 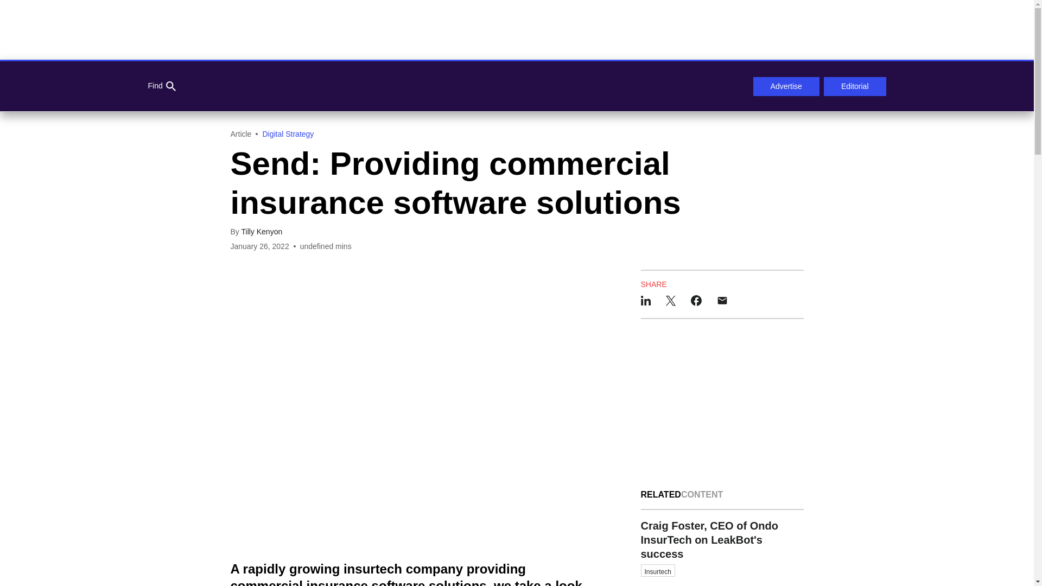 I want to click on Editorial, so click(x=855, y=87).